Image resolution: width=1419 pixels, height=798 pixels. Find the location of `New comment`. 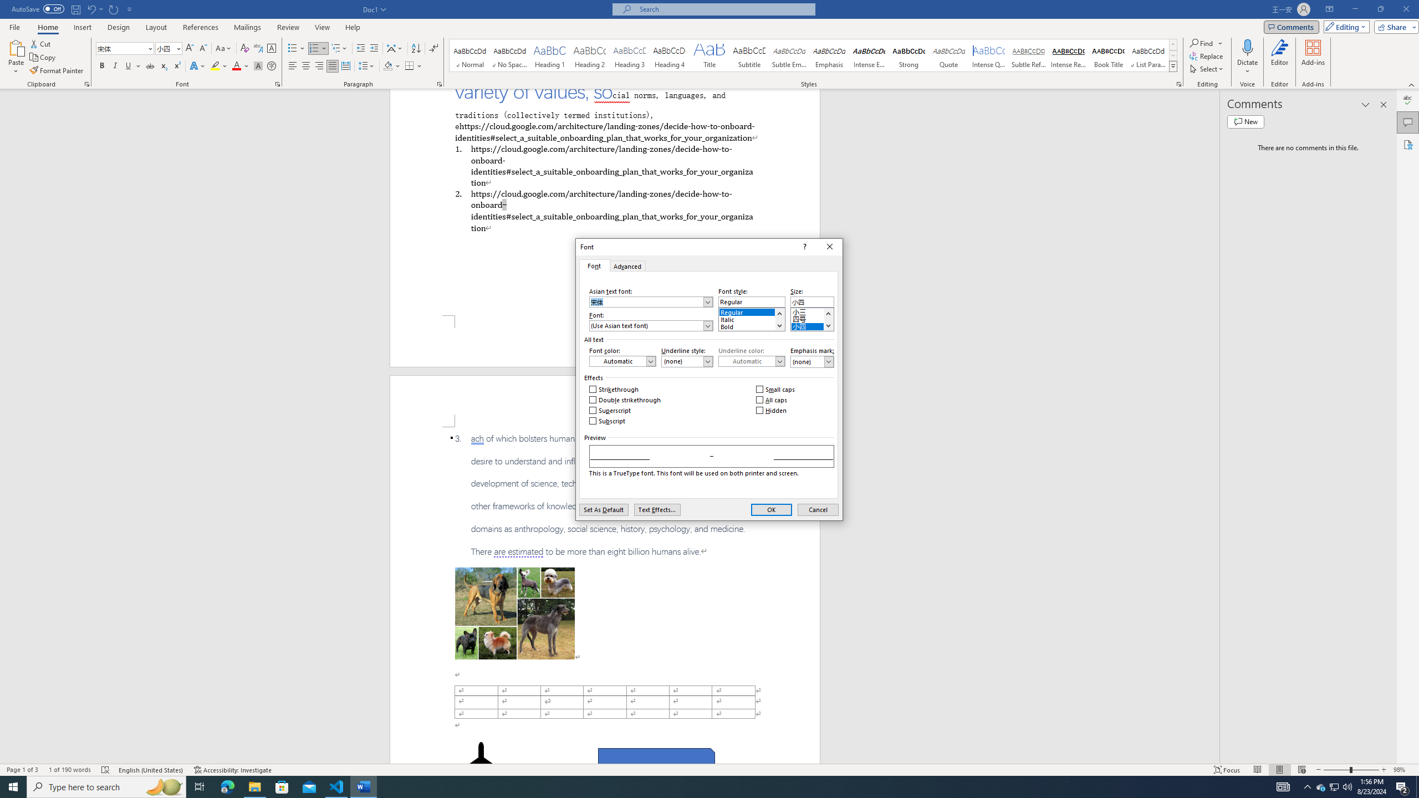

New comment is located at coordinates (1246, 121).